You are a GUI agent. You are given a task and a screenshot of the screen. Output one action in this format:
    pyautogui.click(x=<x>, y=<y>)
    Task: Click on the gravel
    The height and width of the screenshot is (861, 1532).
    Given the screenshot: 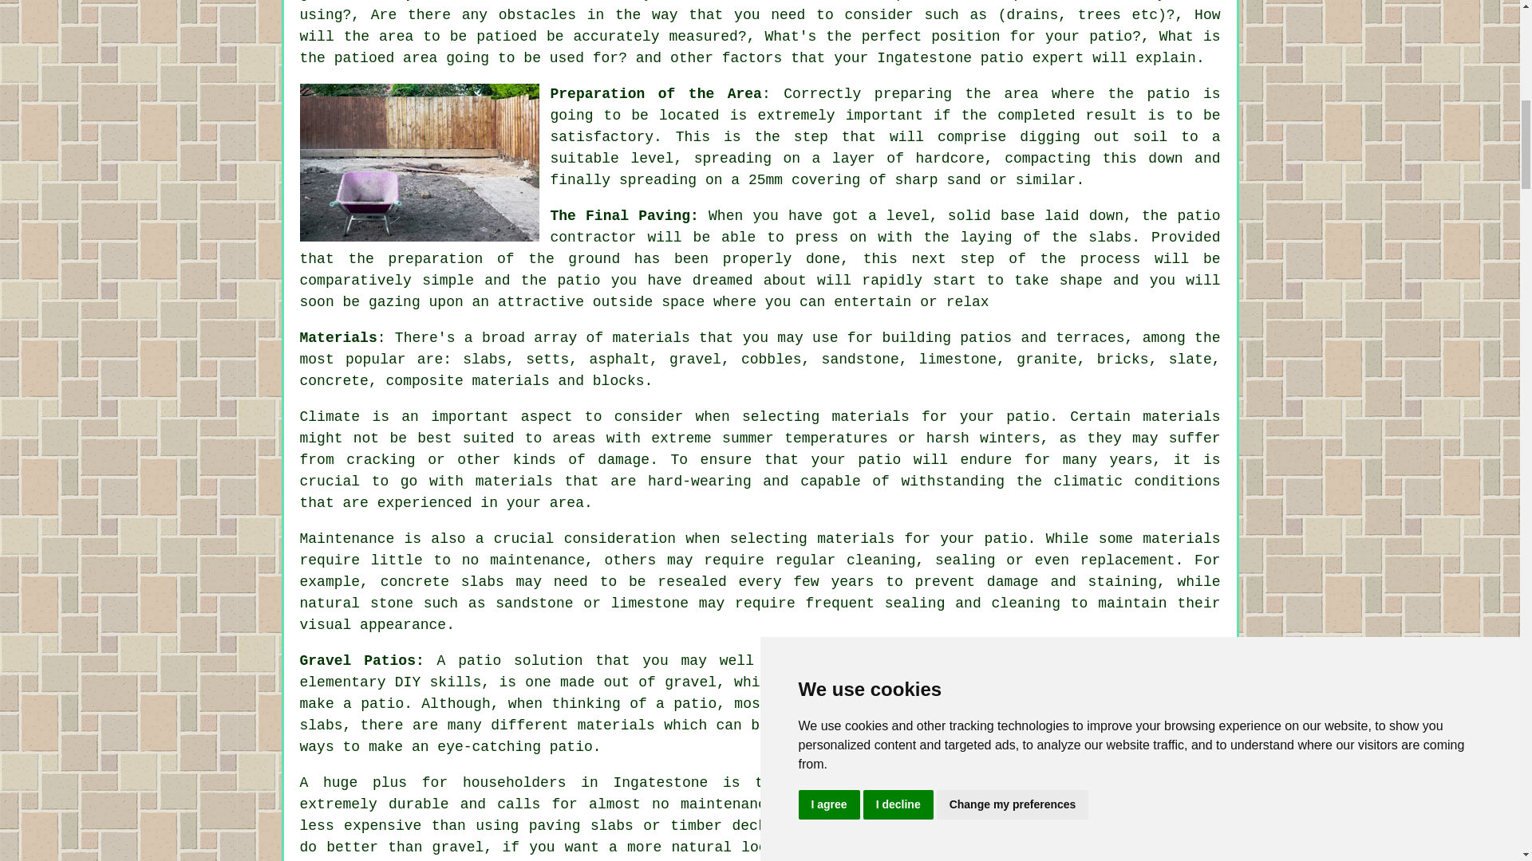 What is the action you would take?
    pyautogui.click(x=696, y=359)
    